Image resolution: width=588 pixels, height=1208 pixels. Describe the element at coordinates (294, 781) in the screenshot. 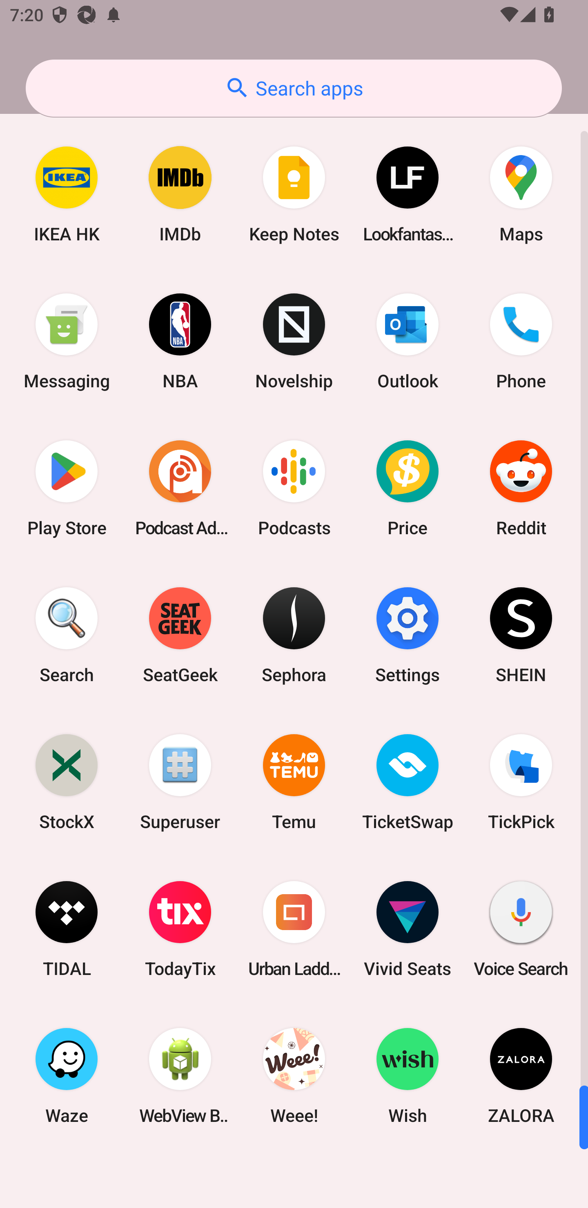

I see `Temu` at that location.